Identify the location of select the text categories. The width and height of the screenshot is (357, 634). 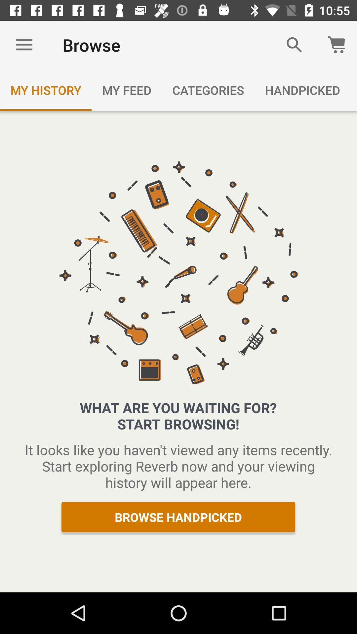
(208, 90).